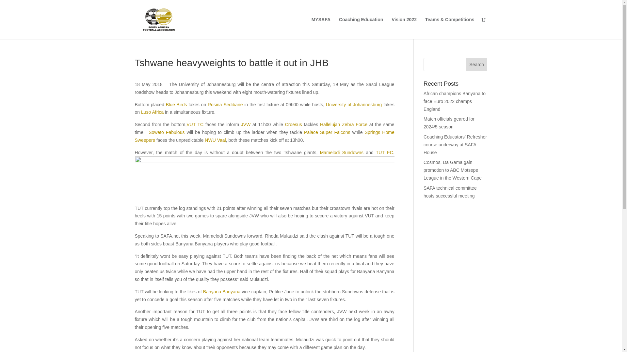 The image size is (627, 352). What do you see at coordinates (342, 153) in the screenshot?
I see `Mamelodi Sundowns` at bounding box center [342, 153].